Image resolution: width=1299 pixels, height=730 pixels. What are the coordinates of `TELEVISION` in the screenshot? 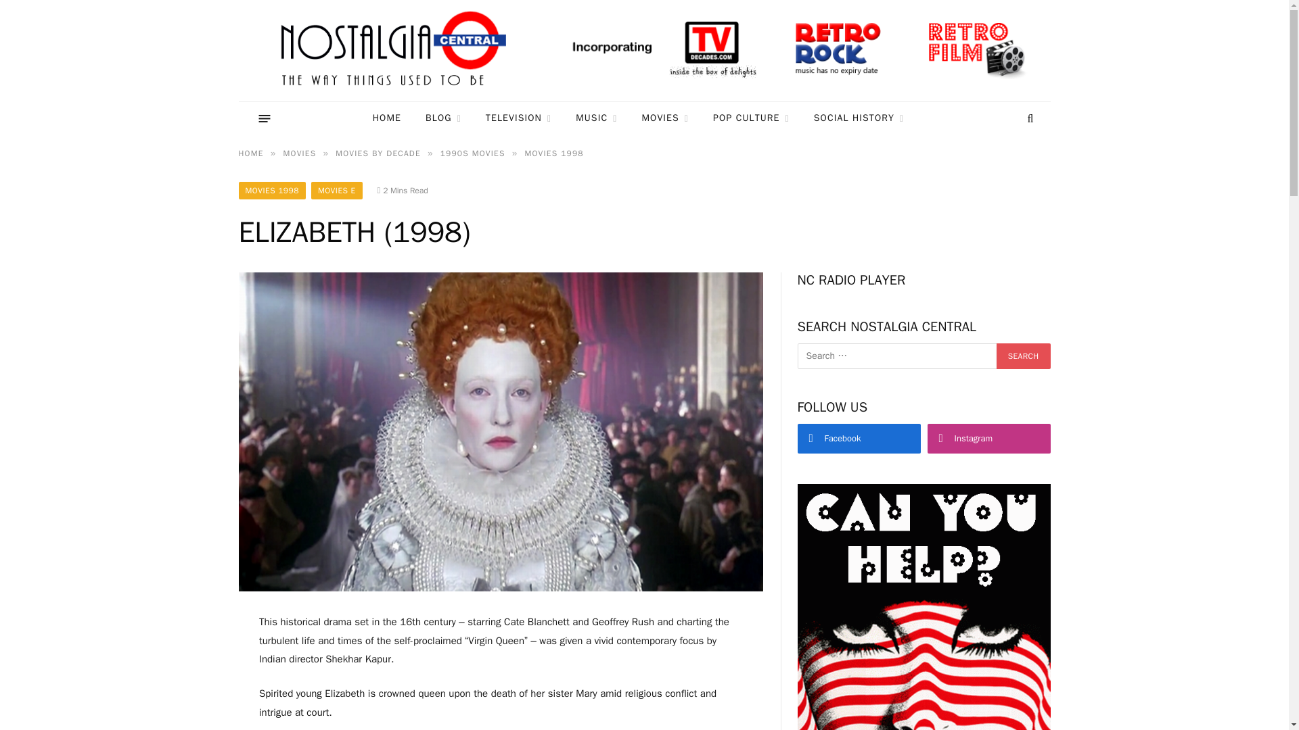 It's located at (518, 118).